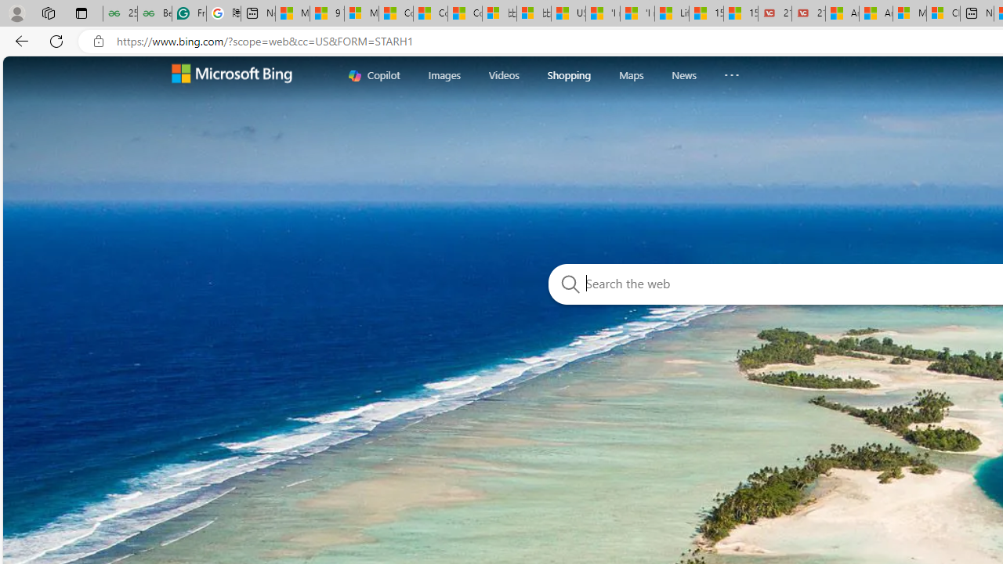 This screenshot has height=564, width=1003. Describe the element at coordinates (504, 75) in the screenshot. I see `Videos` at that location.